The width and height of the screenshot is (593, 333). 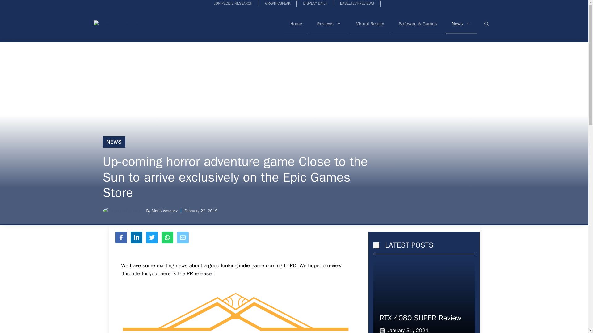 I want to click on NEWS, so click(x=114, y=142).